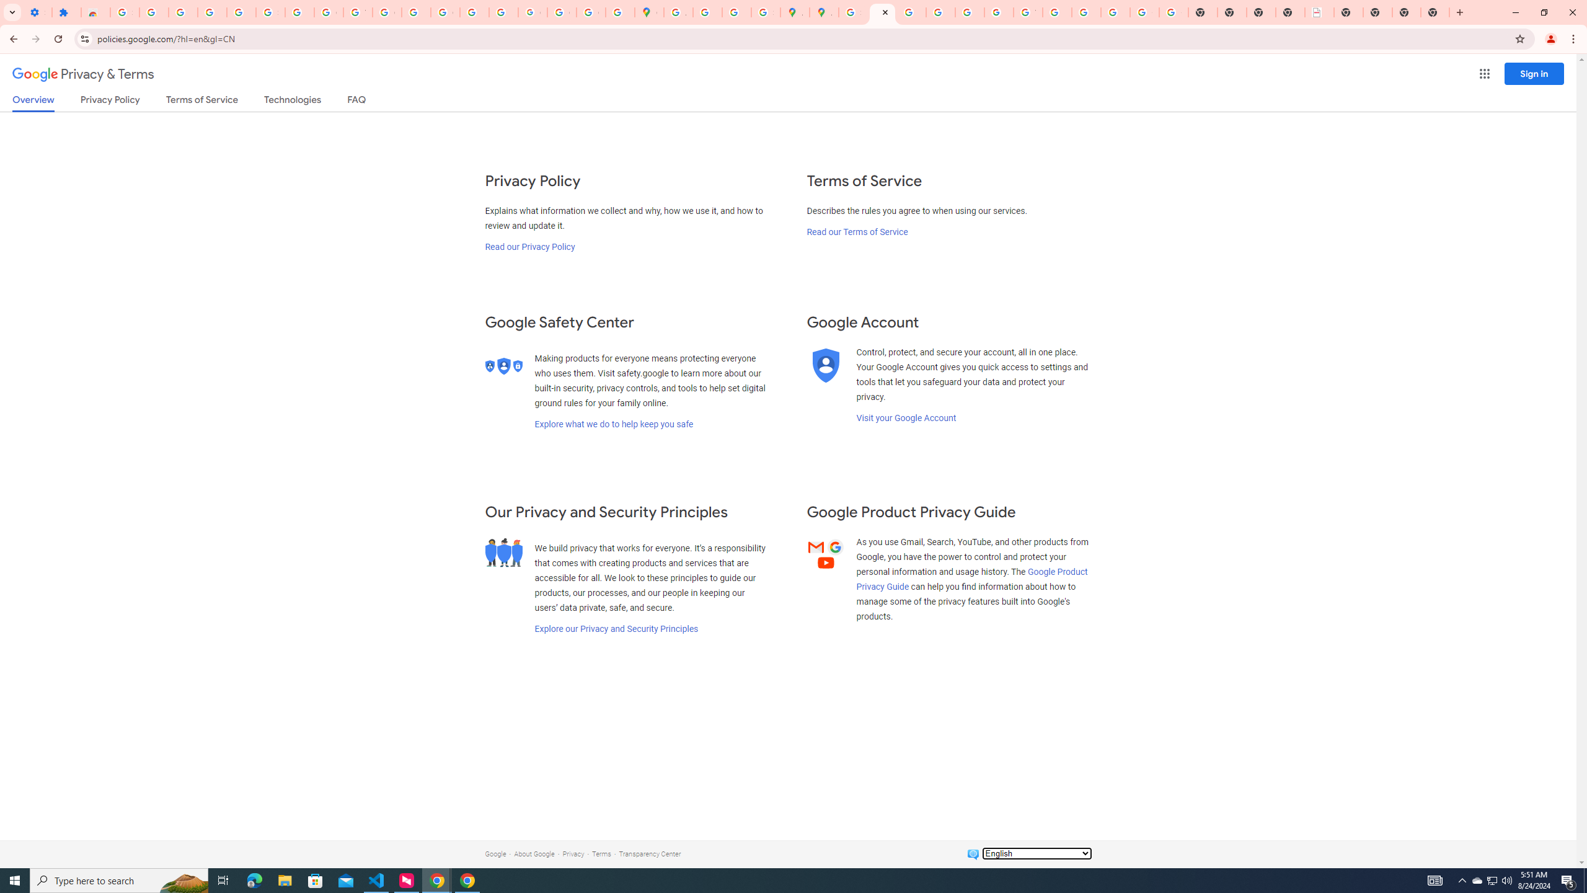 This screenshot has height=893, width=1587. What do you see at coordinates (1028, 12) in the screenshot?
I see `YouTube` at bounding box center [1028, 12].